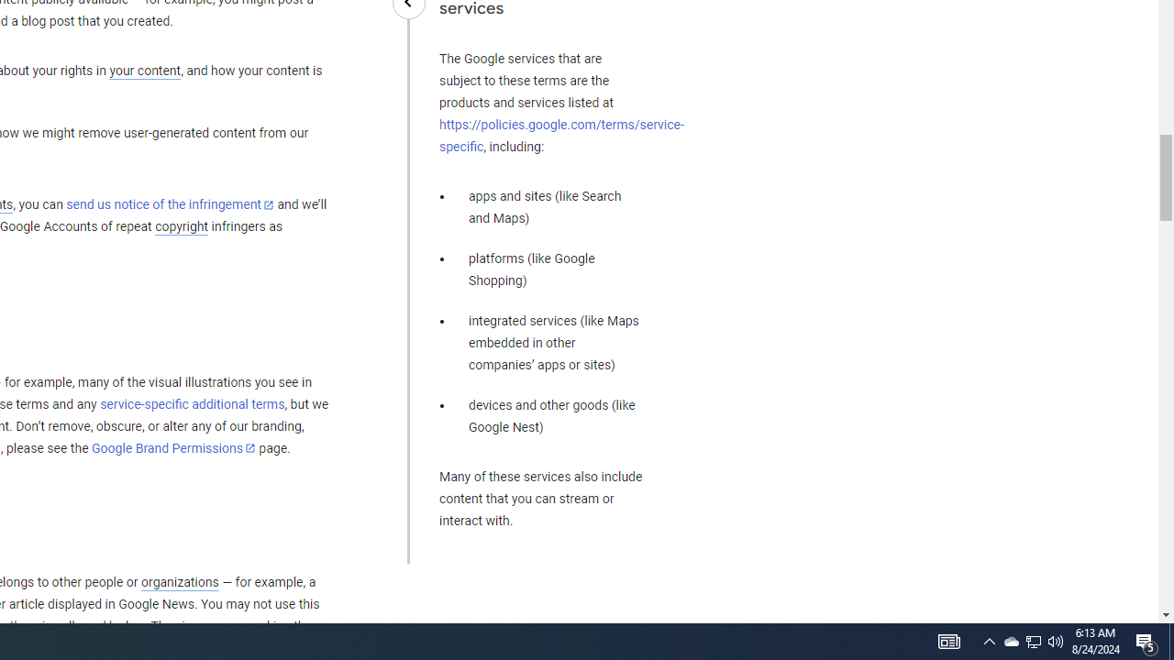  I want to click on Google Brand Permissions, so click(173, 448).